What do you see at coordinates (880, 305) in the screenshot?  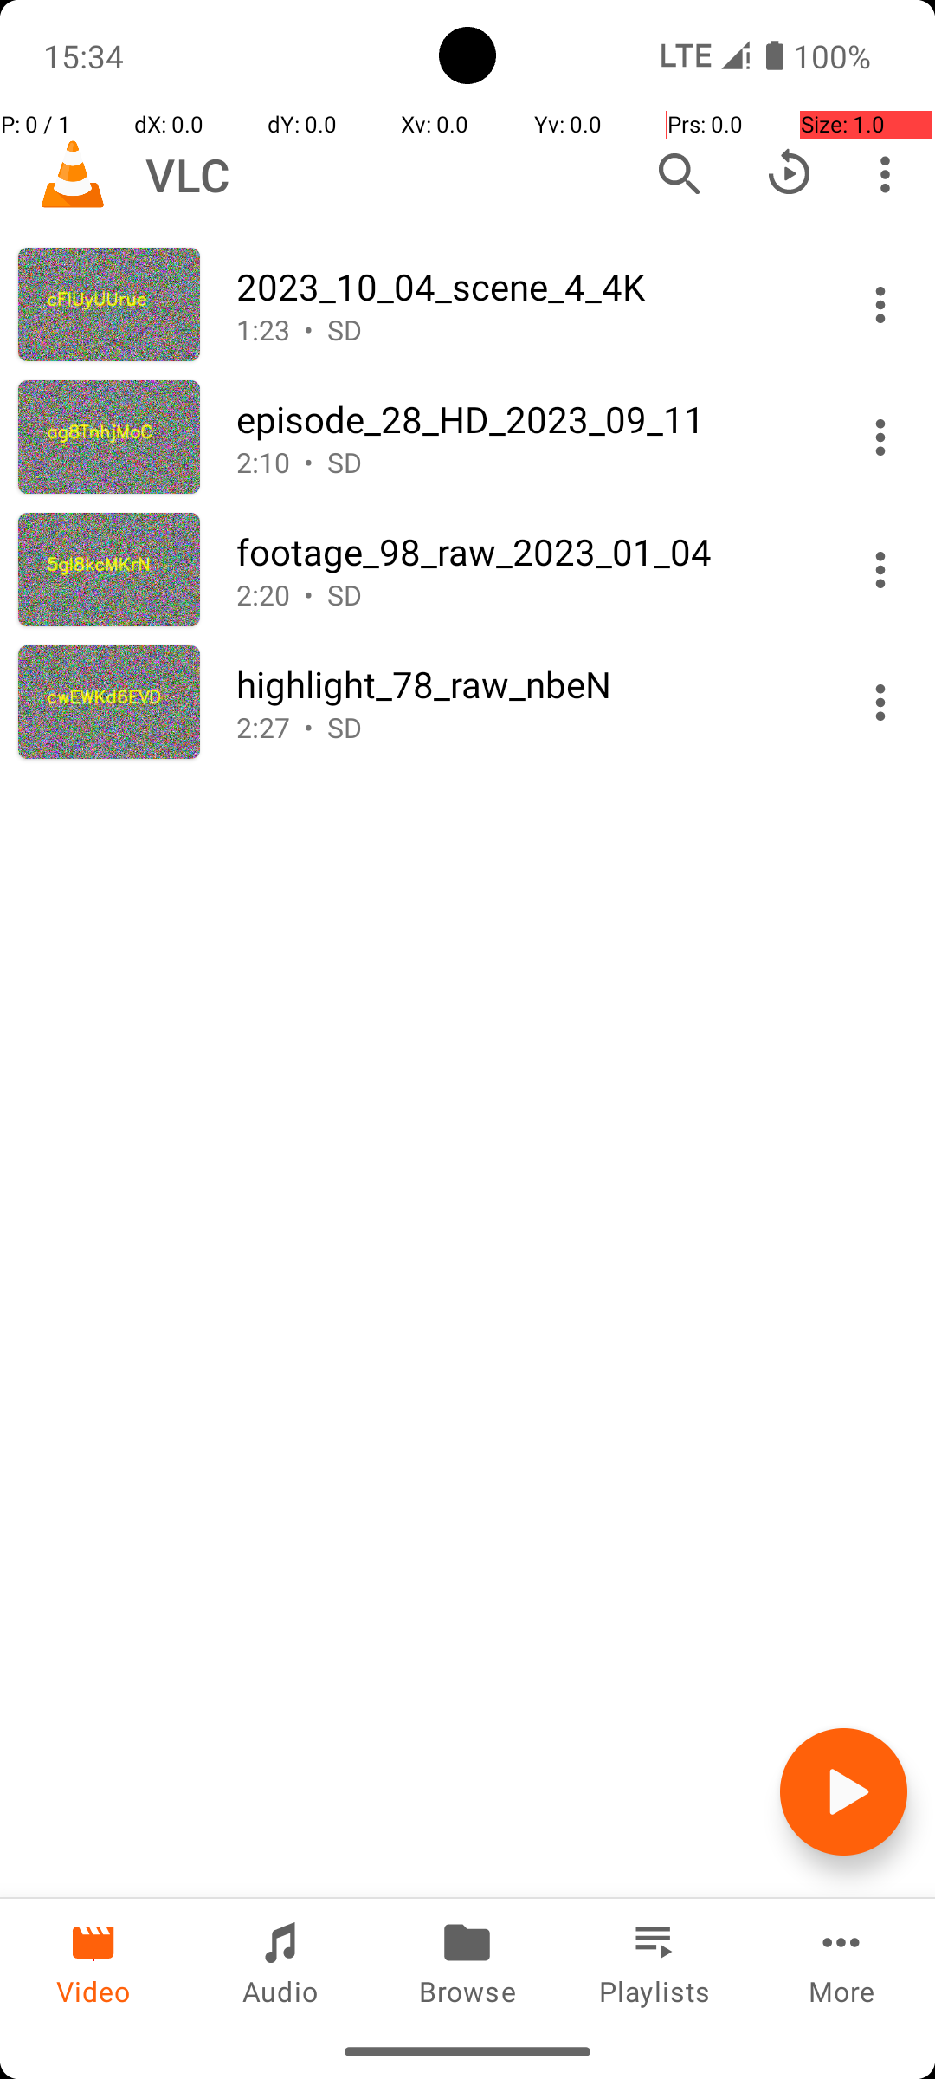 I see `More Actions` at bounding box center [880, 305].